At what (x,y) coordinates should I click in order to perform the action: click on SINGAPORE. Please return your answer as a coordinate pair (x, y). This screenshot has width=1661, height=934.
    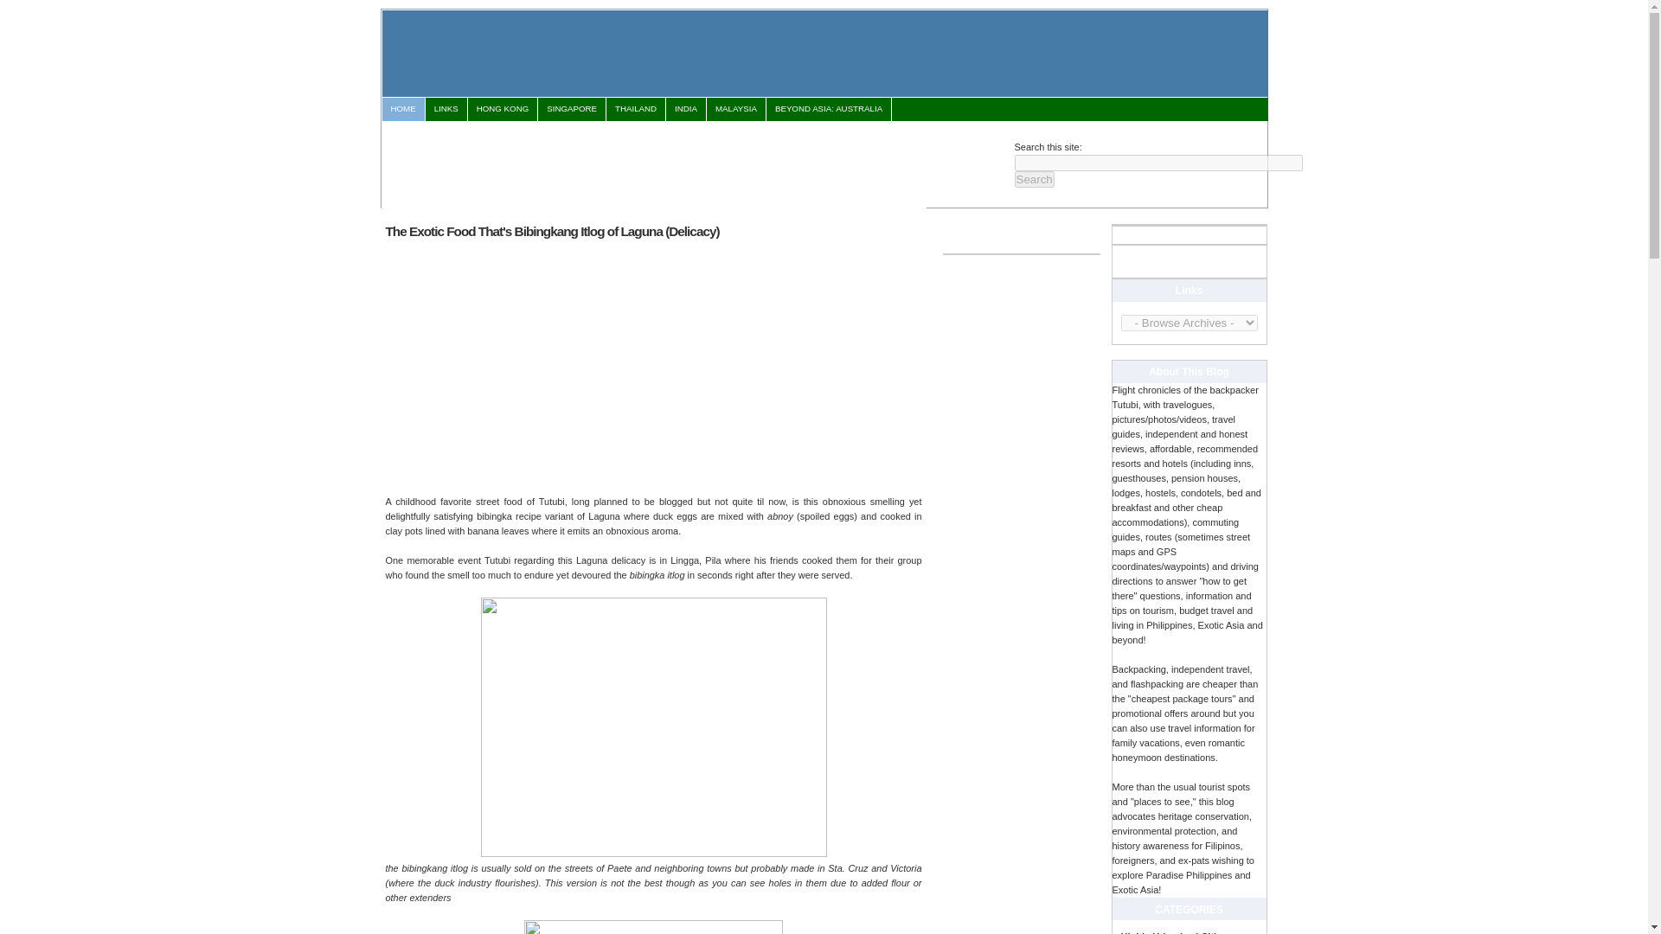
    Looking at the image, I should click on (572, 109).